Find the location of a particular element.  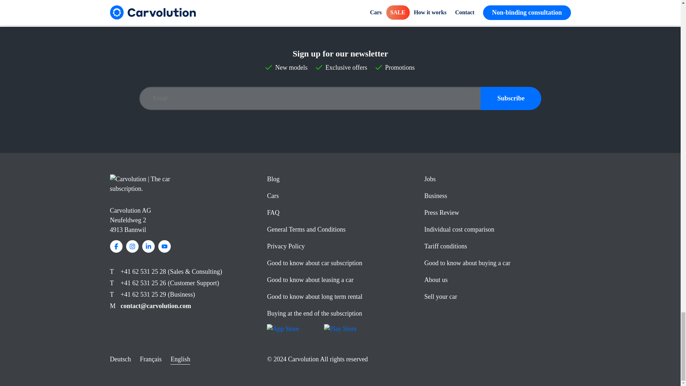

Jobs is located at coordinates (429, 179).